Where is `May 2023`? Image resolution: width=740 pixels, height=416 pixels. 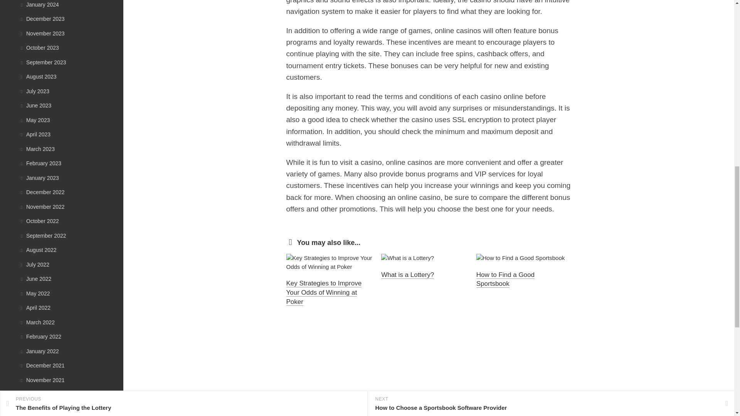 May 2023 is located at coordinates (34, 120).